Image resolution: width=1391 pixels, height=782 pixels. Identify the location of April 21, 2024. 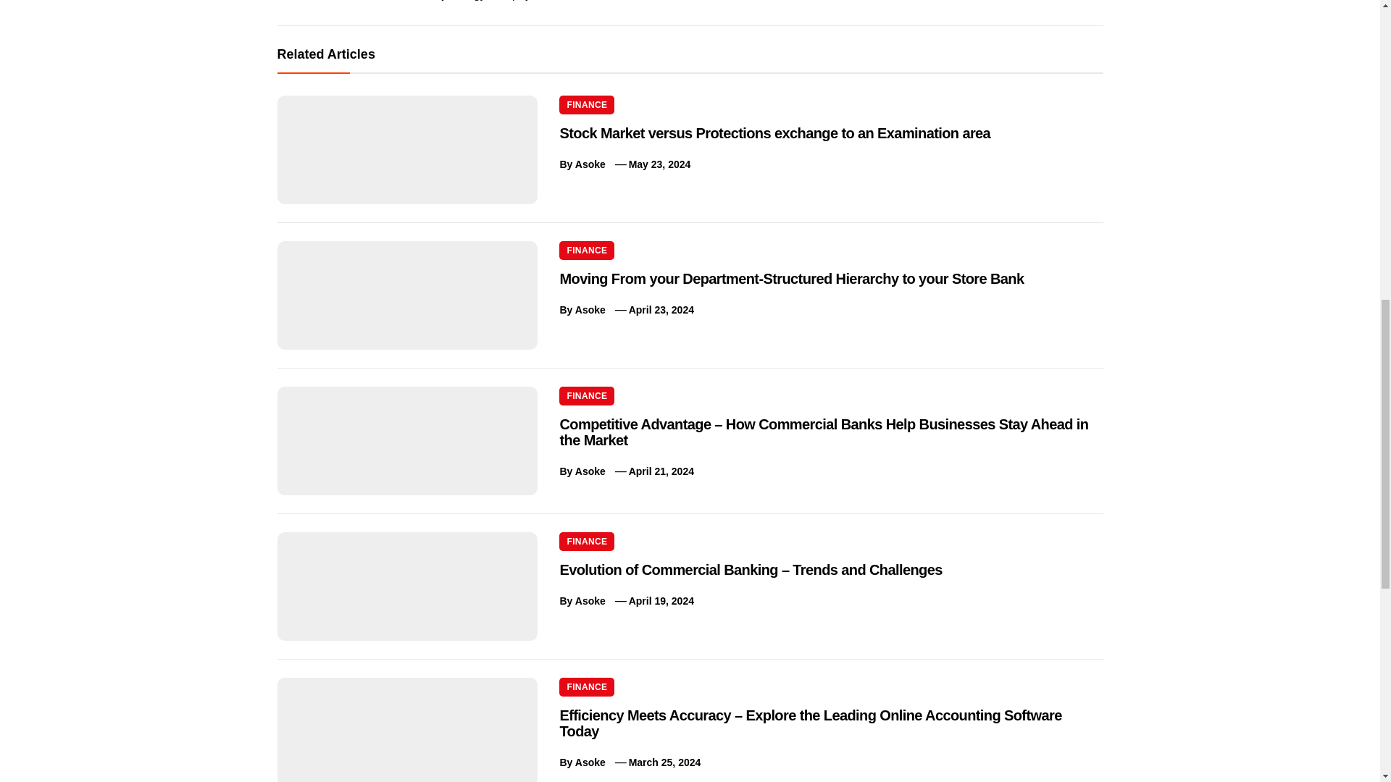
(661, 471).